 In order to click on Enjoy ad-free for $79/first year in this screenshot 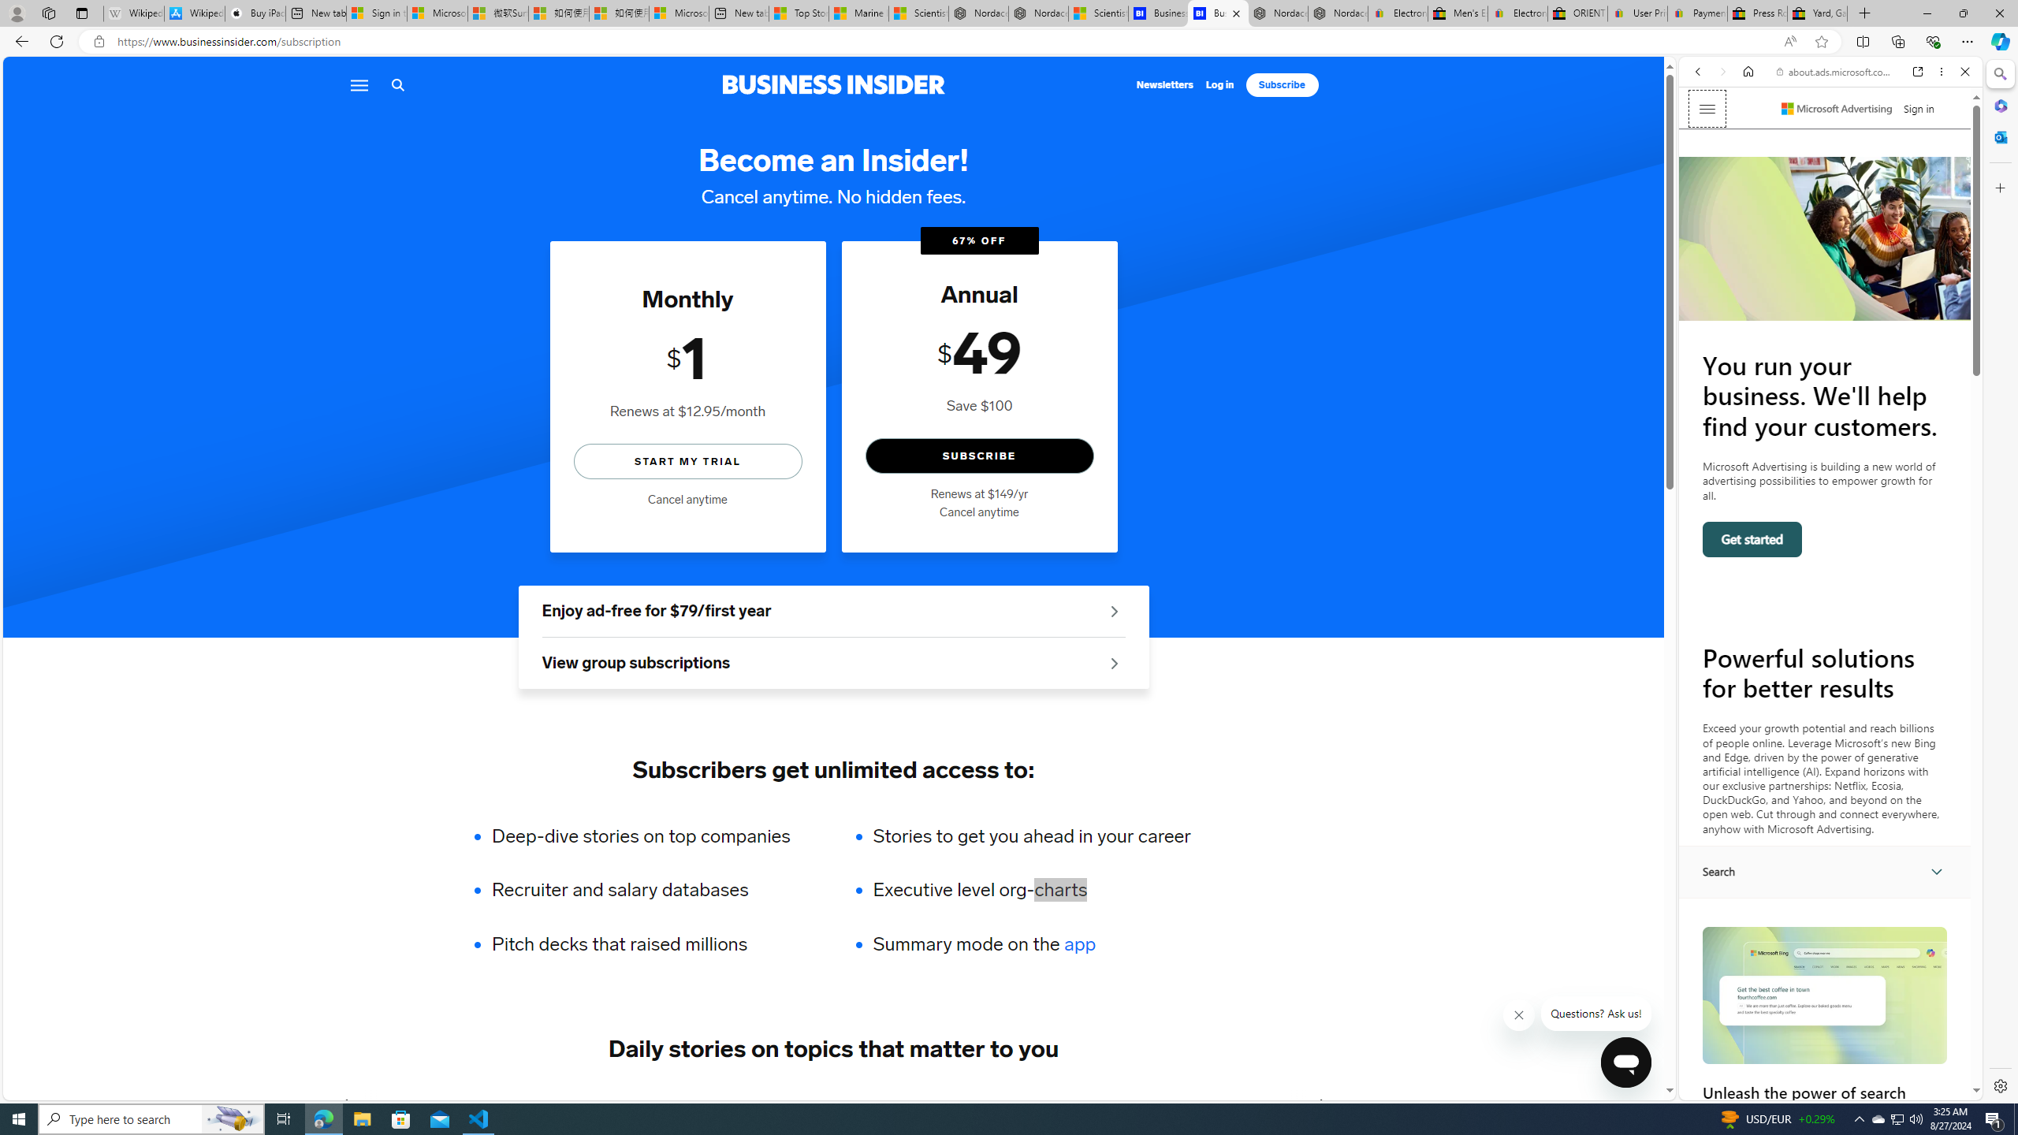, I will do `click(833, 612)`.